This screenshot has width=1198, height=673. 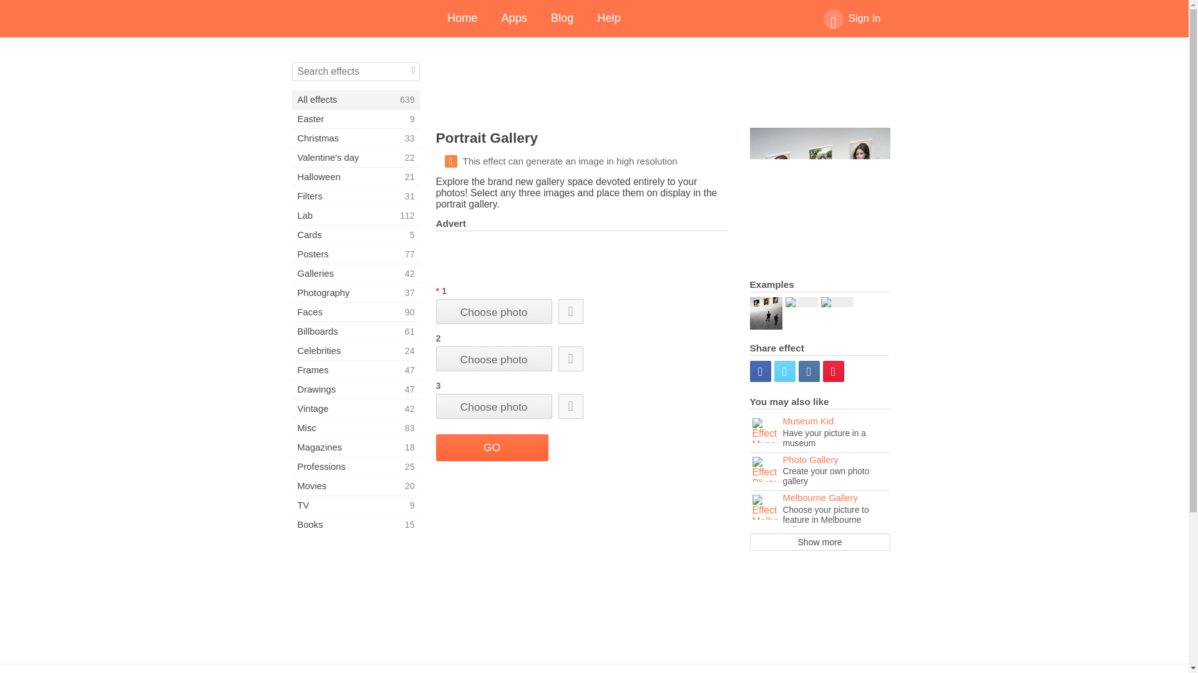 I want to click on Blog, so click(x=852, y=19).